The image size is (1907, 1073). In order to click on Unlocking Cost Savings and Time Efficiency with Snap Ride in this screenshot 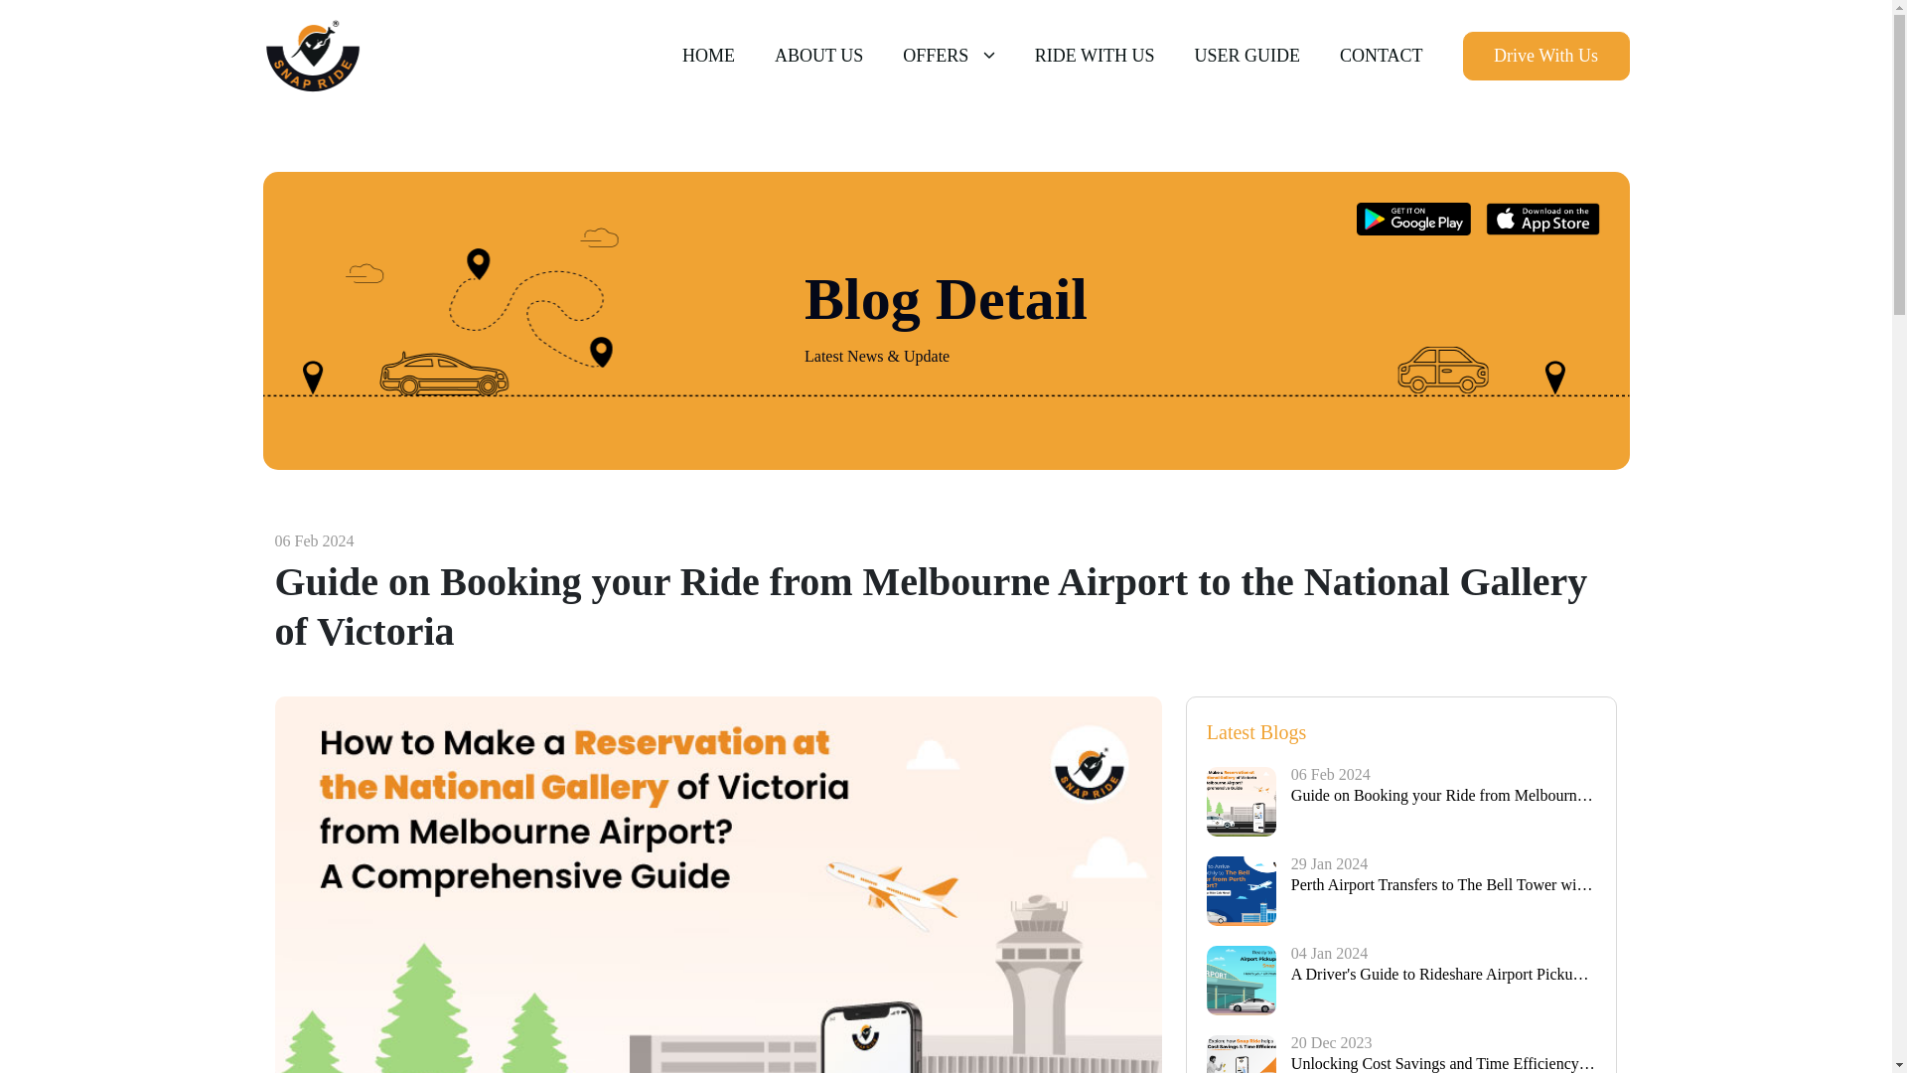, I will do `click(1444, 1062)`.